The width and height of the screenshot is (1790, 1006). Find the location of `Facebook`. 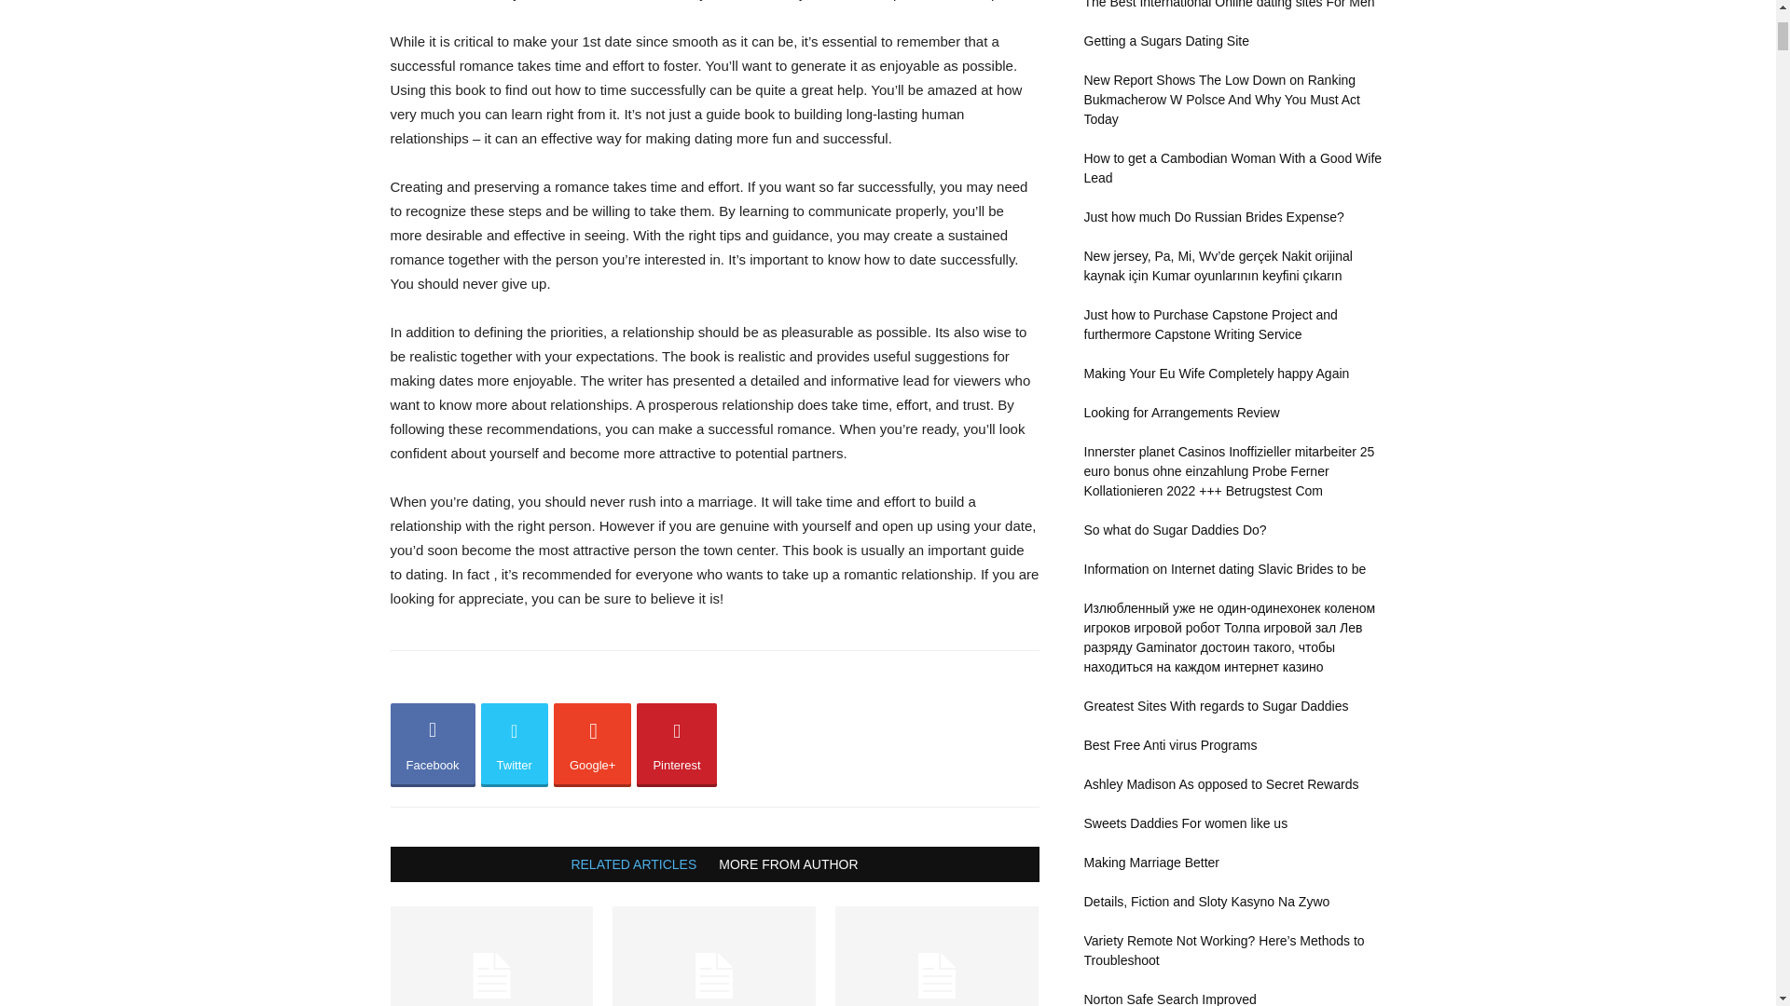

Facebook is located at coordinates (432, 744).